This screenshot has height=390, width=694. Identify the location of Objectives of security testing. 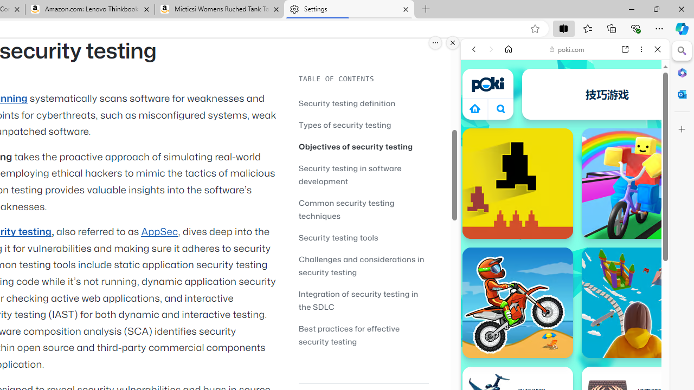
(356, 146).